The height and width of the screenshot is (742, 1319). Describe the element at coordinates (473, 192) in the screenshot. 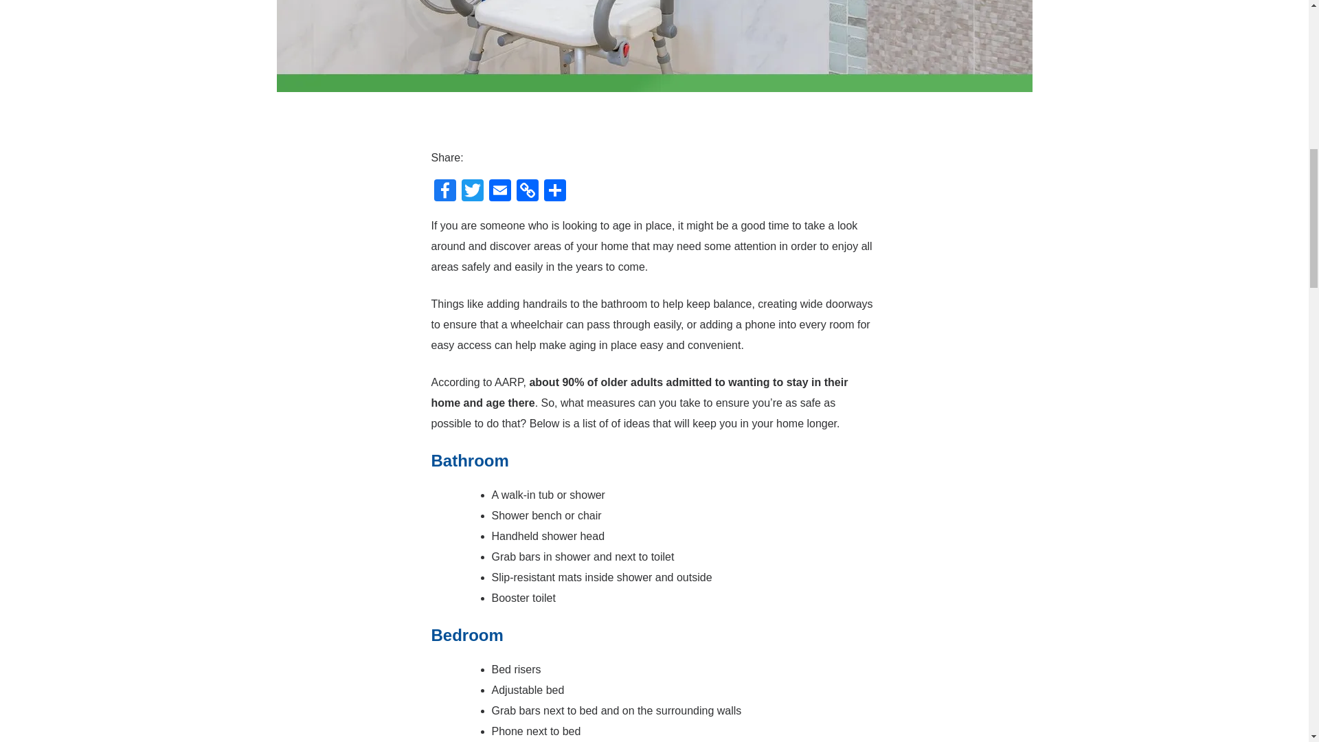

I see `Twitter` at that location.